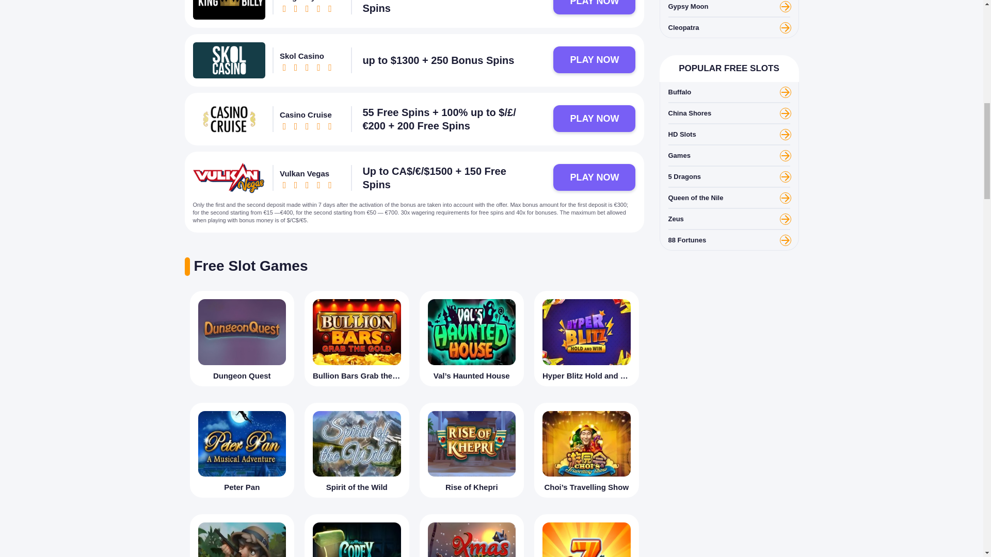 Image resolution: width=991 pixels, height=557 pixels. What do you see at coordinates (242, 338) in the screenshot?
I see `Dungeon Quest` at bounding box center [242, 338].